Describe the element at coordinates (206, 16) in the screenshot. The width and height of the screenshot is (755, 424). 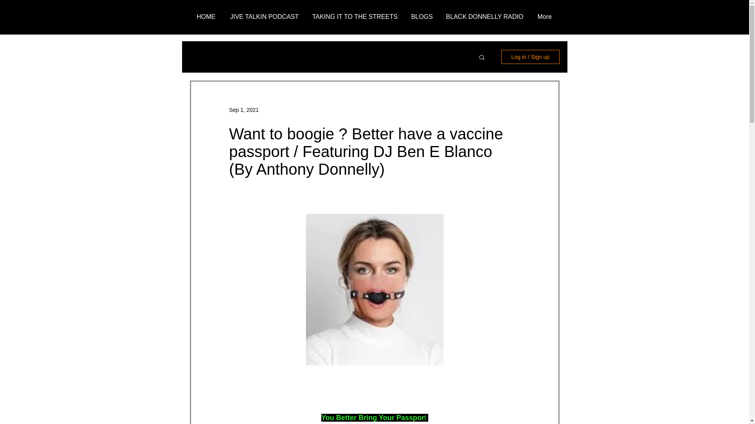
I see `HOME` at that location.